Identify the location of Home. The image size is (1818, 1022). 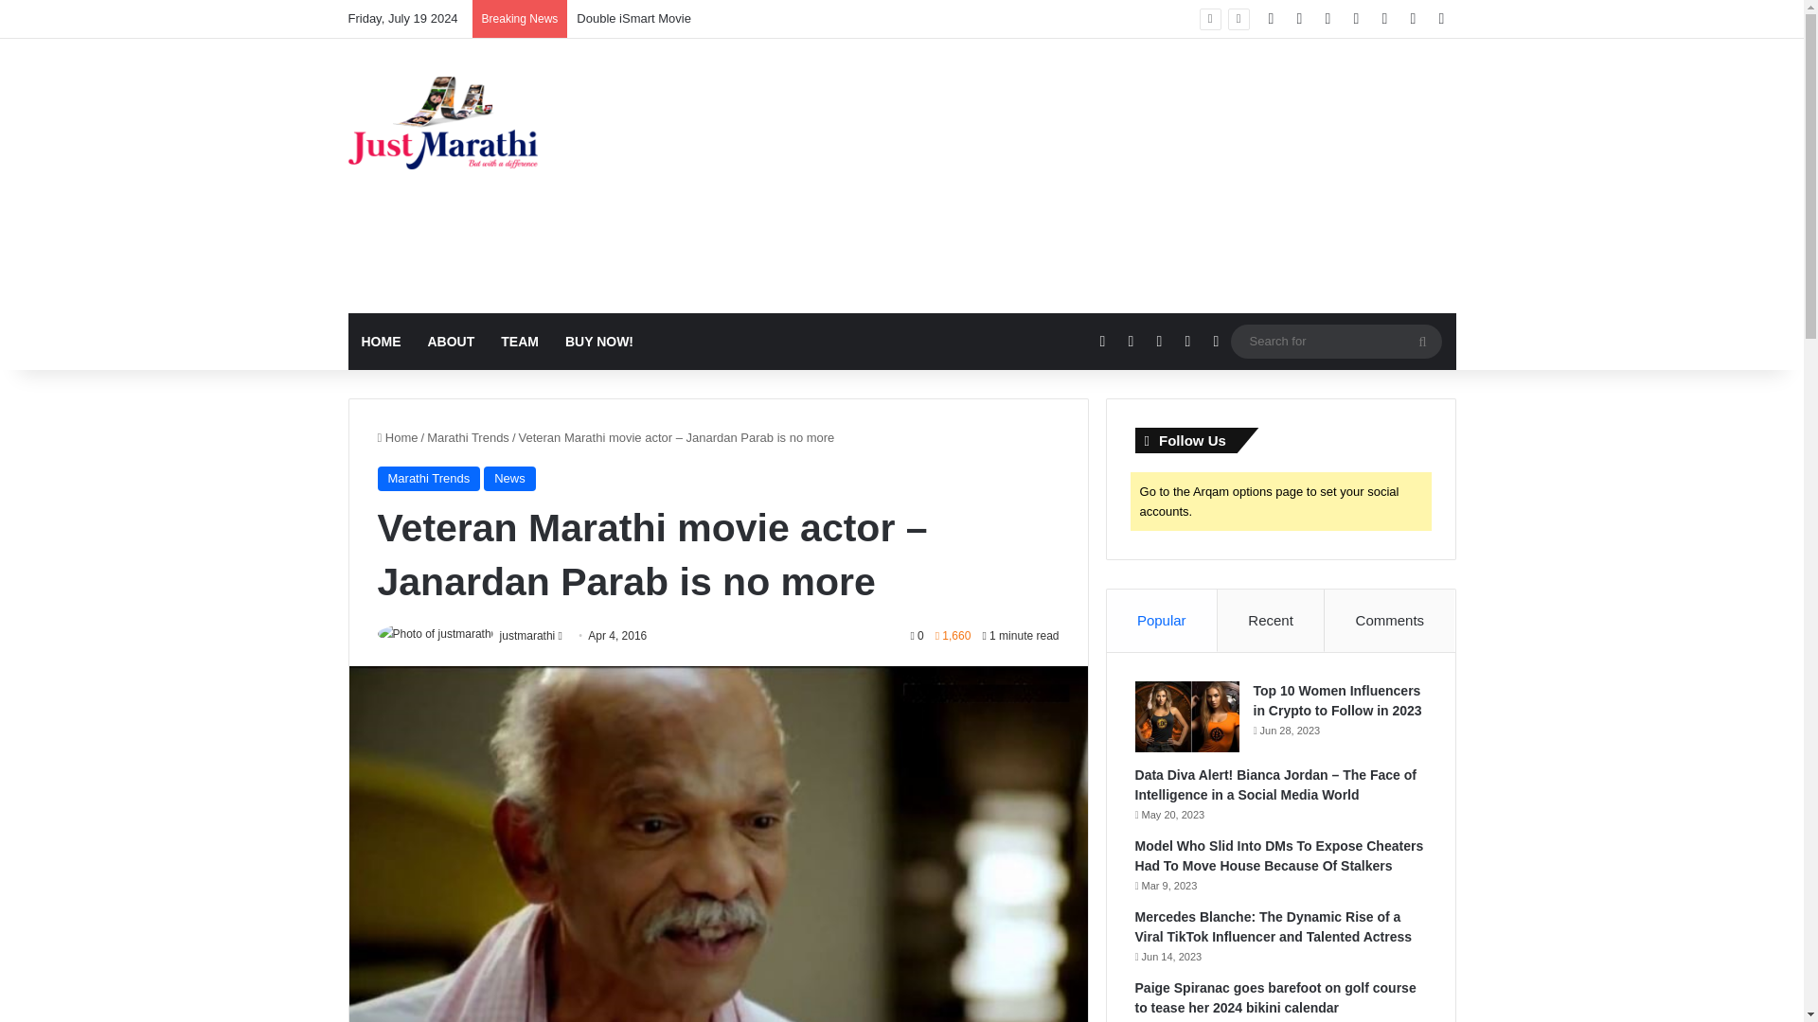
(397, 437).